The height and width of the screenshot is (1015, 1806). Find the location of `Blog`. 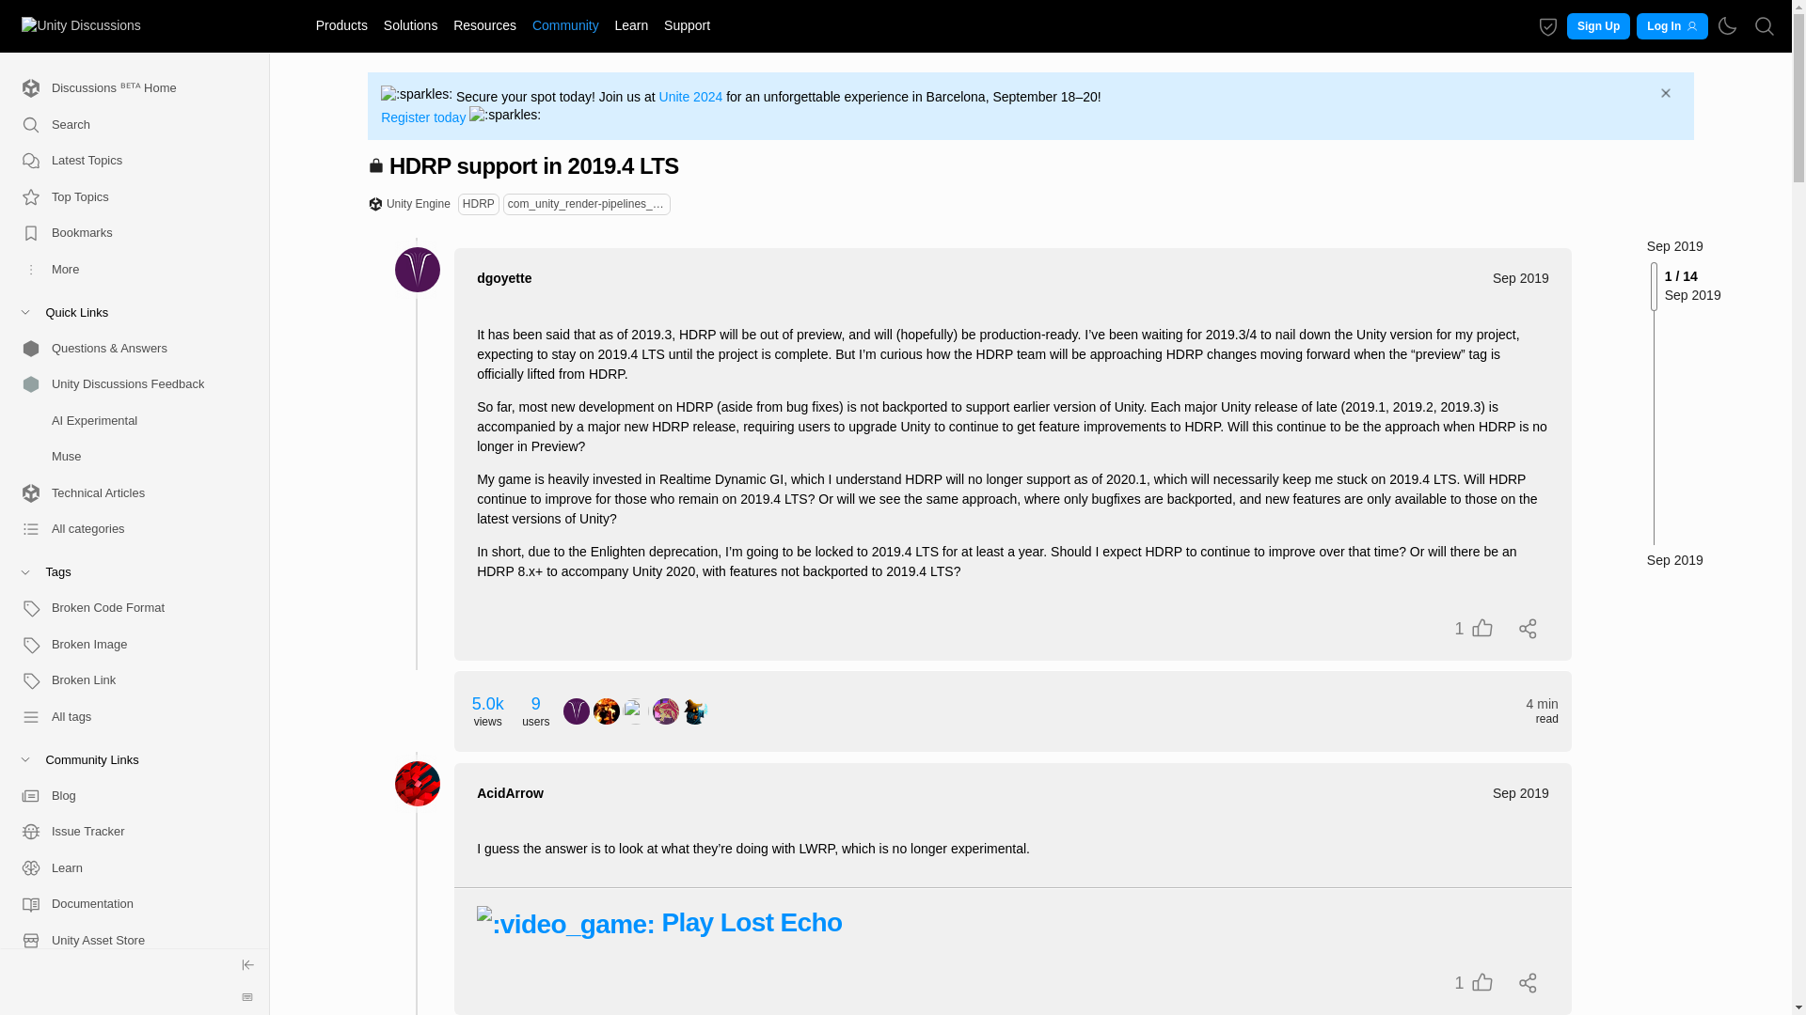

Blog is located at coordinates (127, 795).